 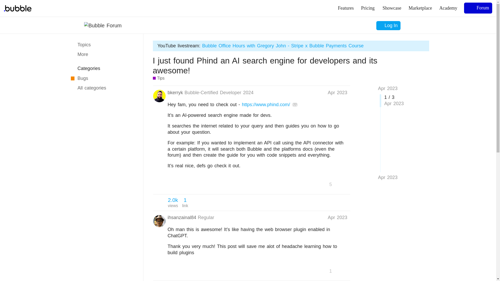 I want to click on Forum, so click(x=478, y=8).